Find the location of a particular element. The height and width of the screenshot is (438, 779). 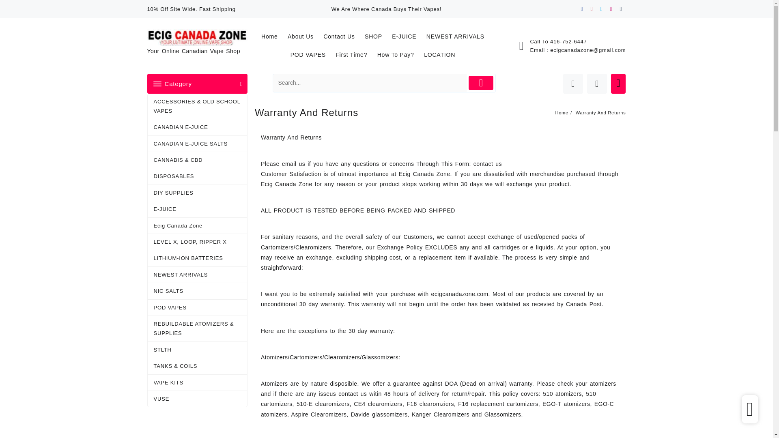

POD VAPES is located at coordinates (312, 55).